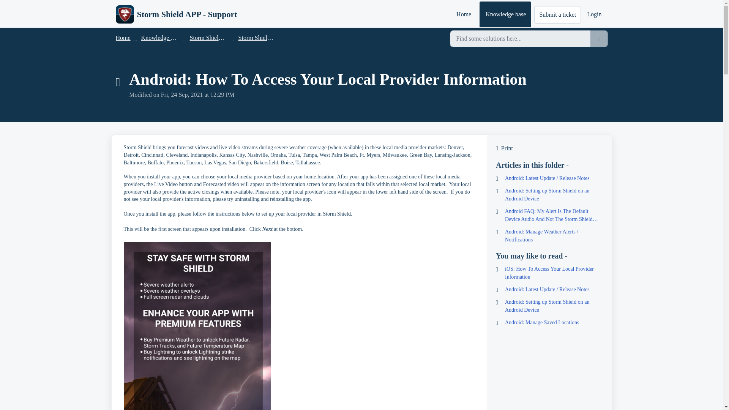 Image resolution: width=729 pixels, height=410 pixels. What do you see at coordinates (176, 14) in the screenshot?
I see `Storm Shield APP - Support` at bounding box center [176, 14].